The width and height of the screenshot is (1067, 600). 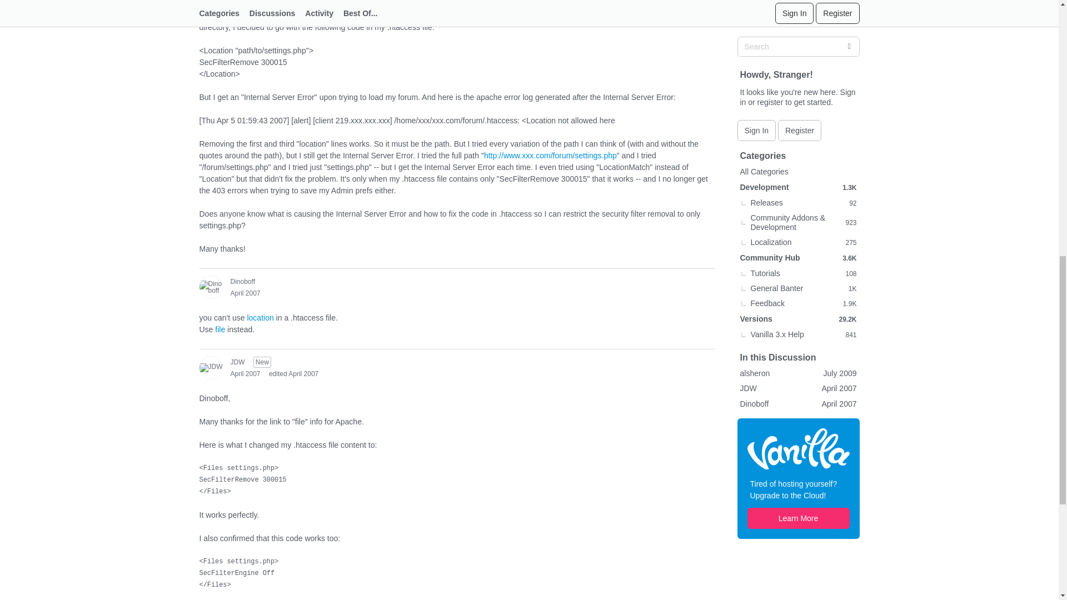 What do you see at coordinates (260, 317) in the screenshot?
I see `location` at bounding box center [260, 317].